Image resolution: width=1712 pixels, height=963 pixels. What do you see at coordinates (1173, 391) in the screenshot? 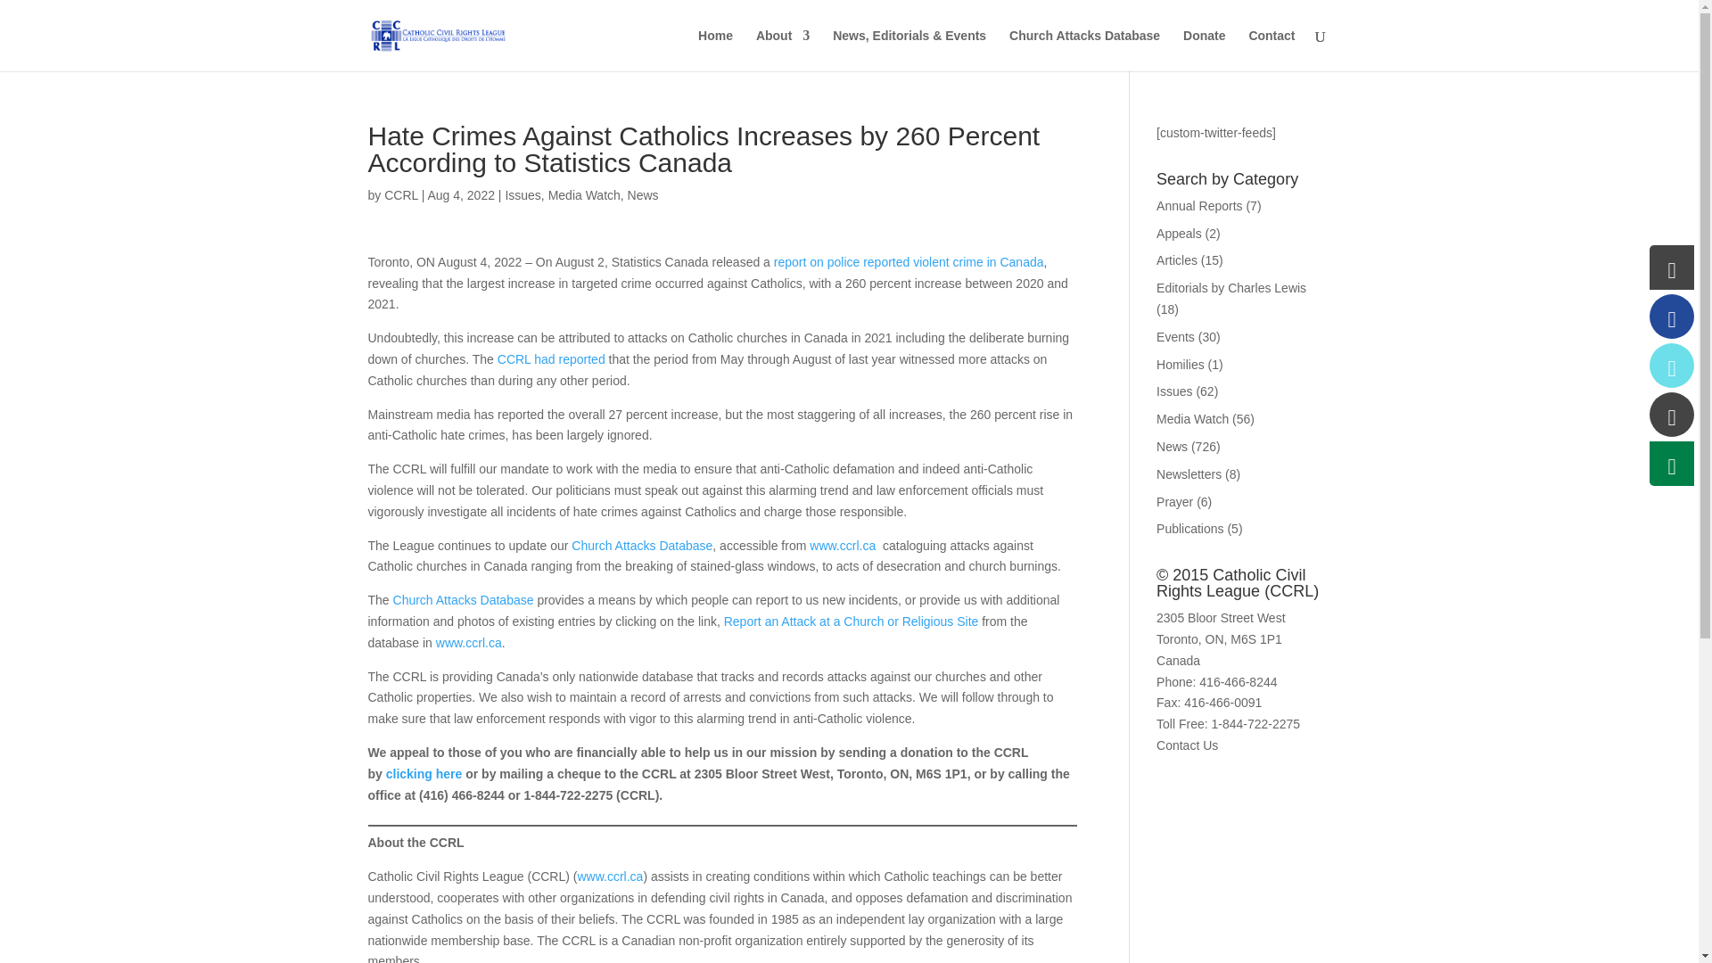
I see `Issues` at bounding box center [1173, 391].